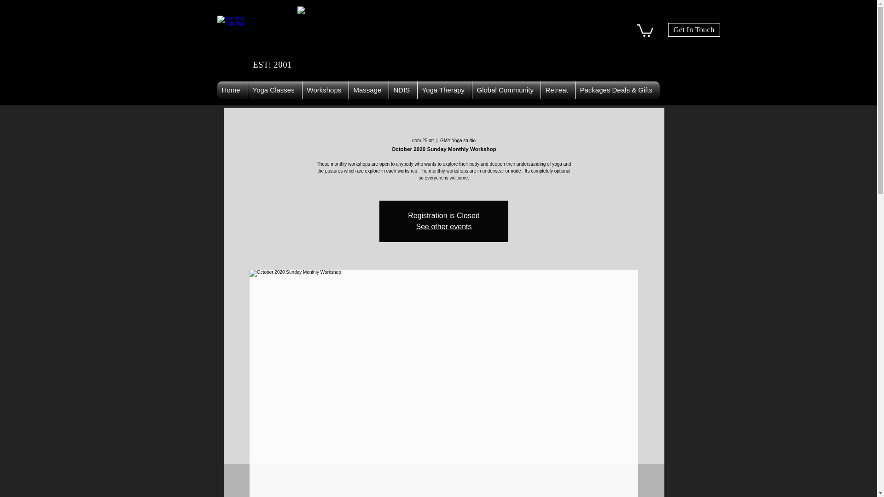 The image size is (884, 497). I want to click on NDIS, so click(402, 90).